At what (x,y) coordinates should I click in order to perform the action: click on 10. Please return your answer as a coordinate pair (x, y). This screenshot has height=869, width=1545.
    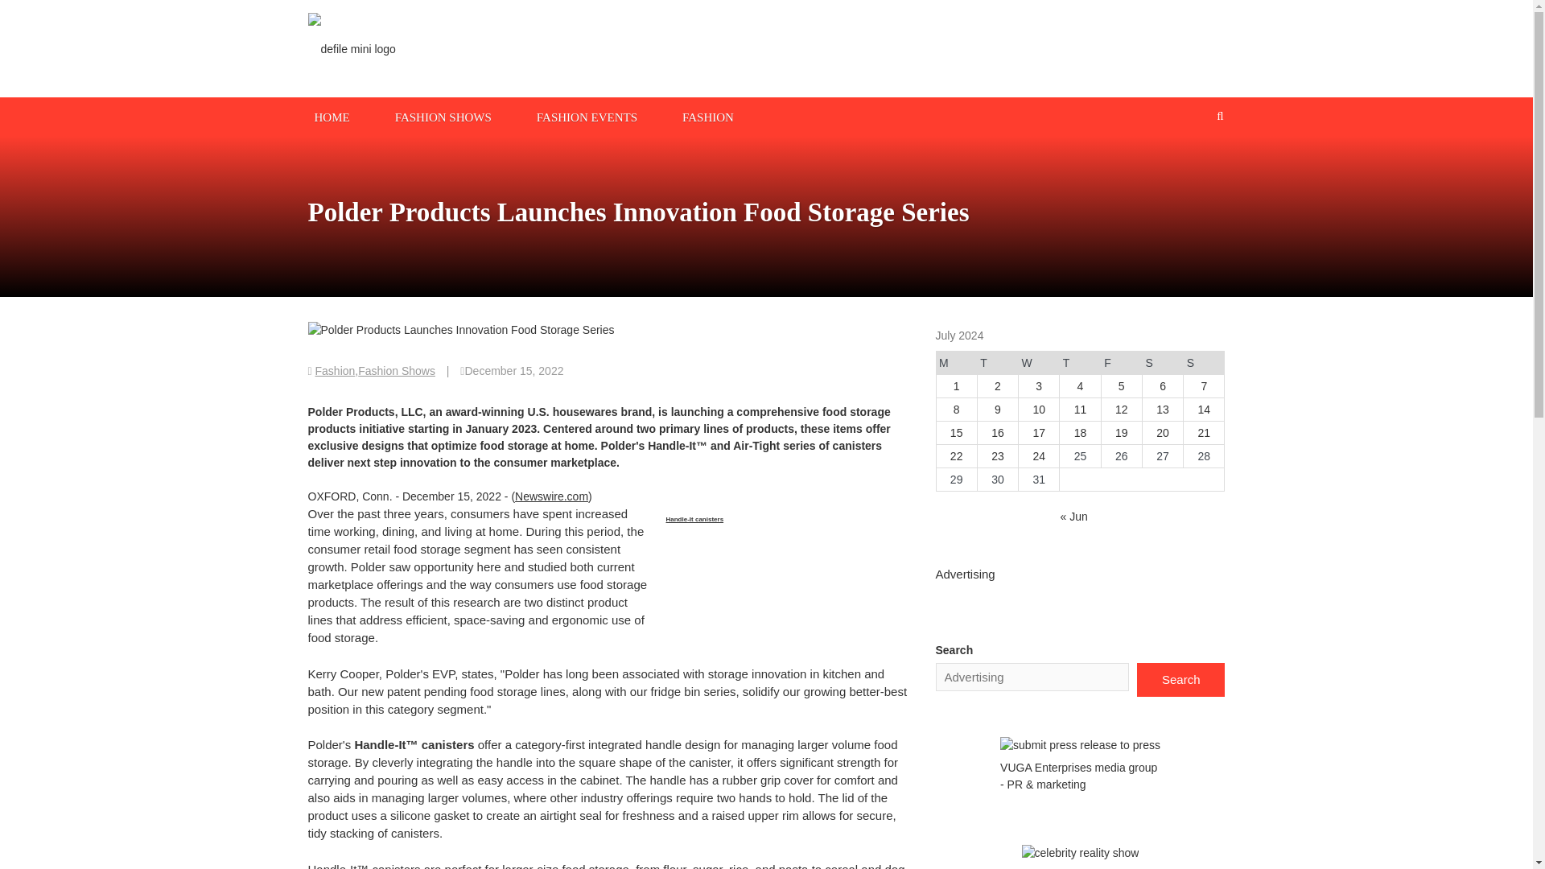
    Looking at the image, I should click on (1038, 410).